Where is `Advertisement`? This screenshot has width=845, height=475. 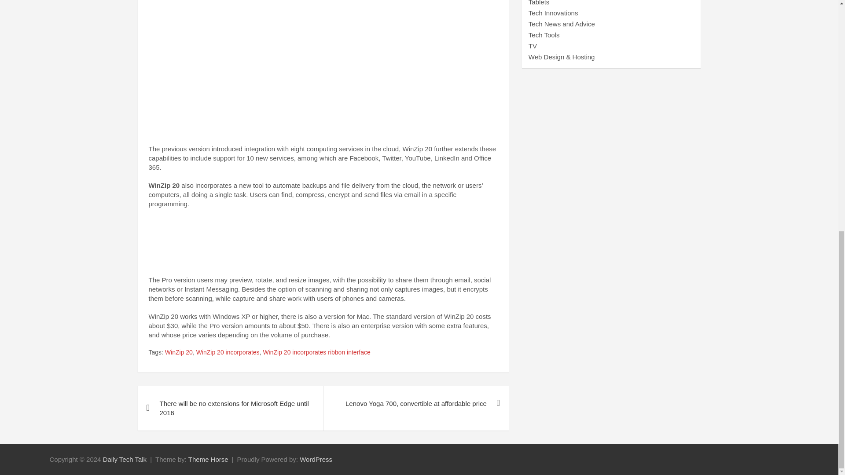
Advertisement is located at coordinates (323, 43).